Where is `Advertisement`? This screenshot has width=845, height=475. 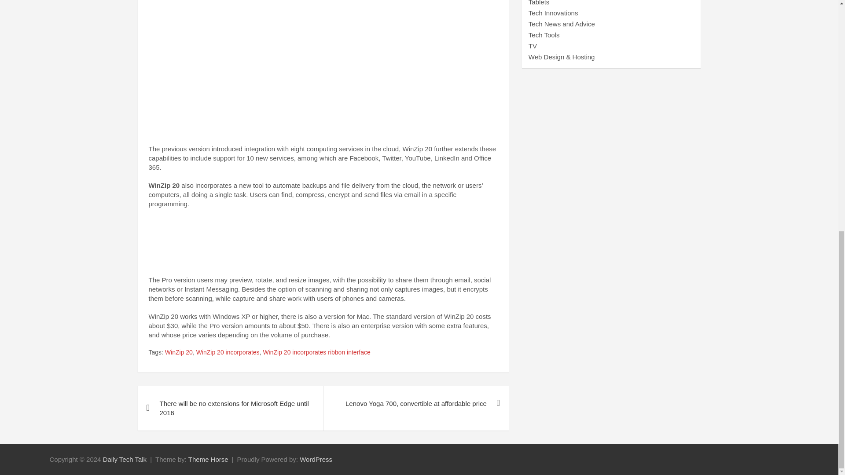
Advertisement is located at coordinates (323, 43).